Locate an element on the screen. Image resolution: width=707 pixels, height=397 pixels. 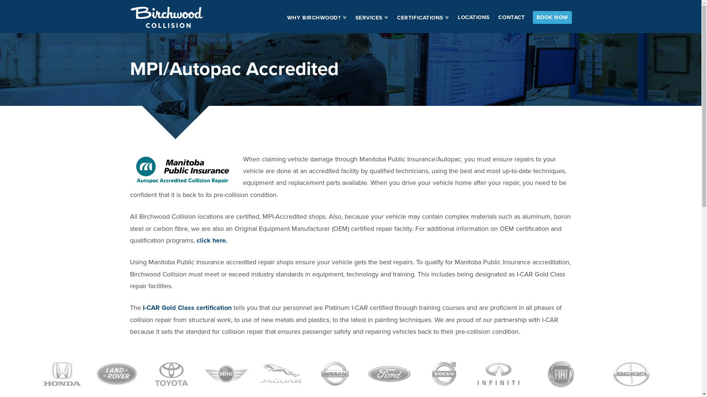
Infiniti is located at coordinates (499, 374).